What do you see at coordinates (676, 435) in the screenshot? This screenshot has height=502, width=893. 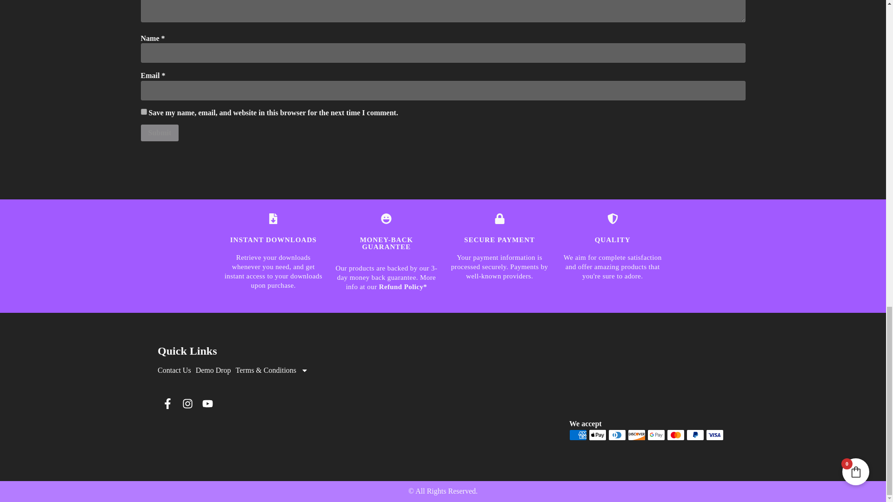 I see `Mastercard` at bounding box center [676, 435].